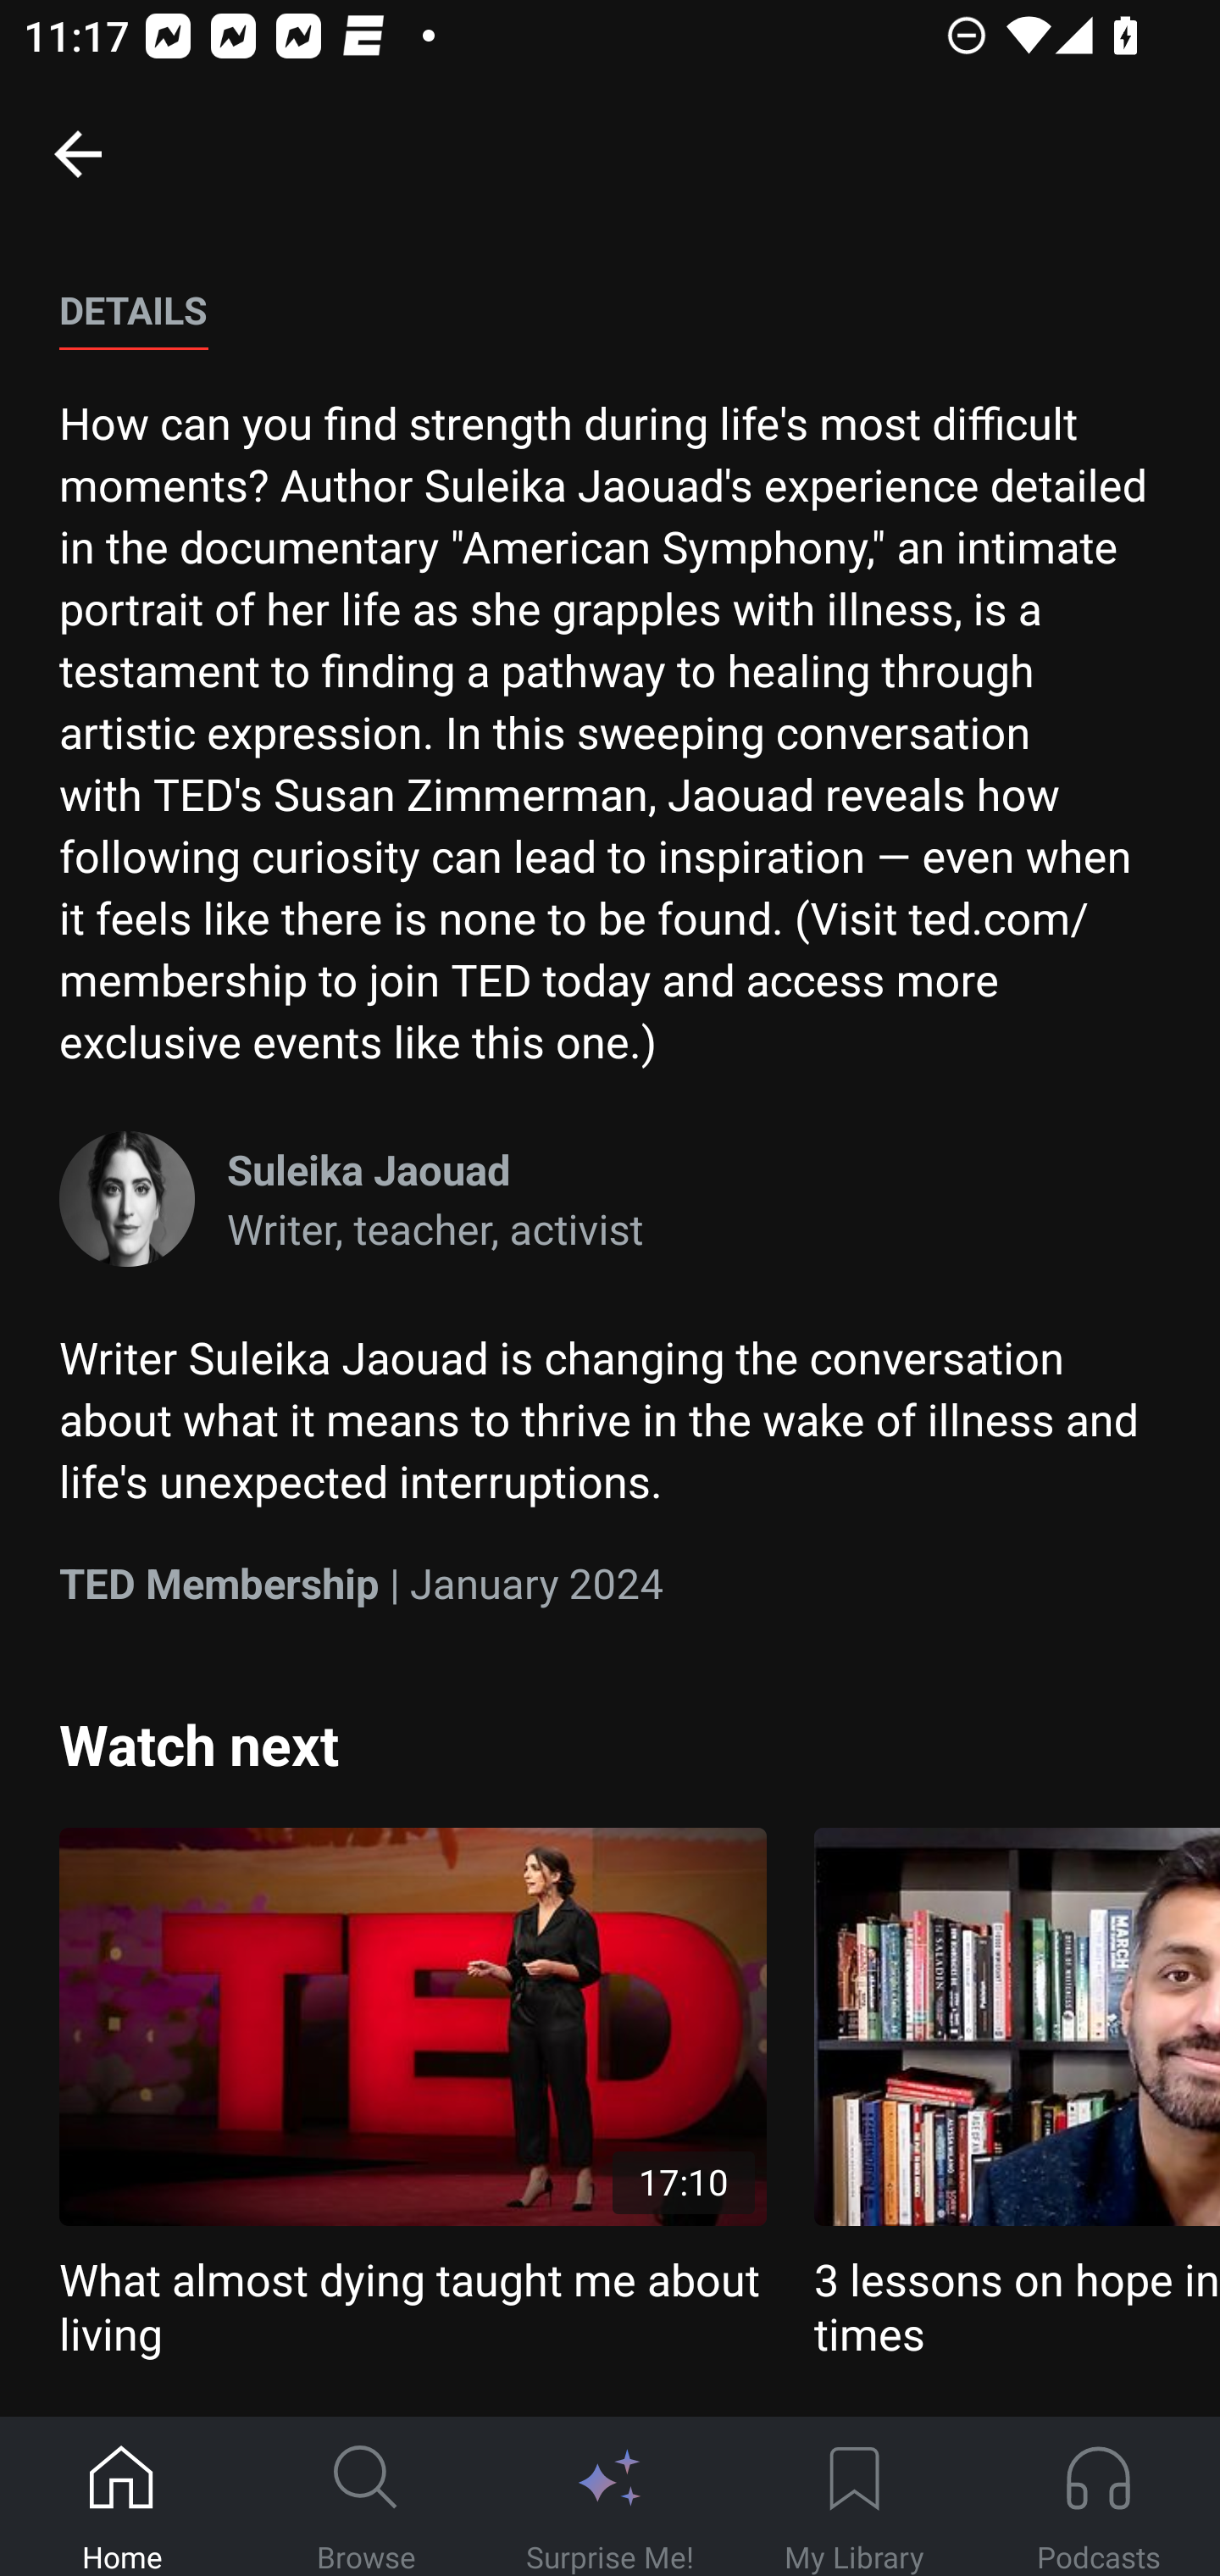  I want to click on Podcasts, so click(1098, 2497).